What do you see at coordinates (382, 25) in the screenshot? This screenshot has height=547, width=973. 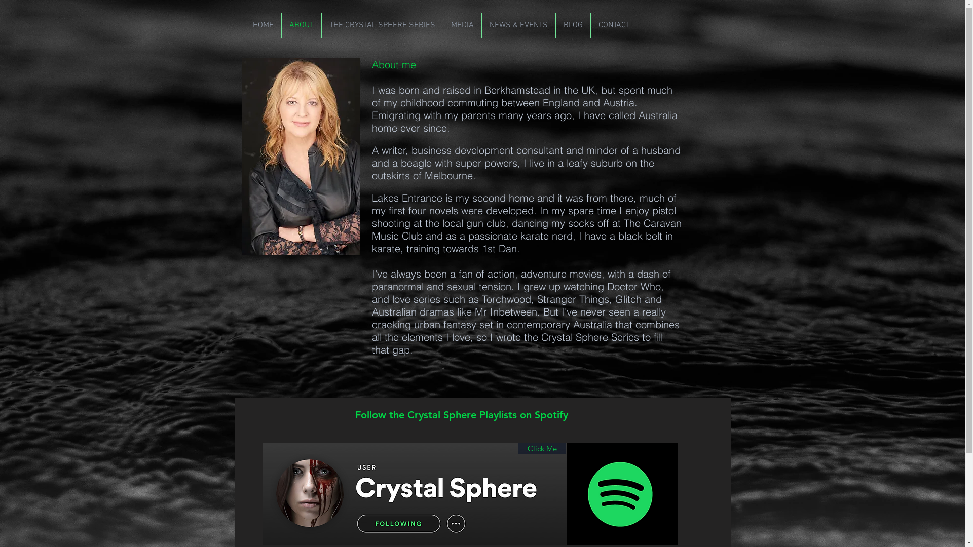 I see `THE CRYSTAL SPHERE SERIES` at bounding box center [382, 25].